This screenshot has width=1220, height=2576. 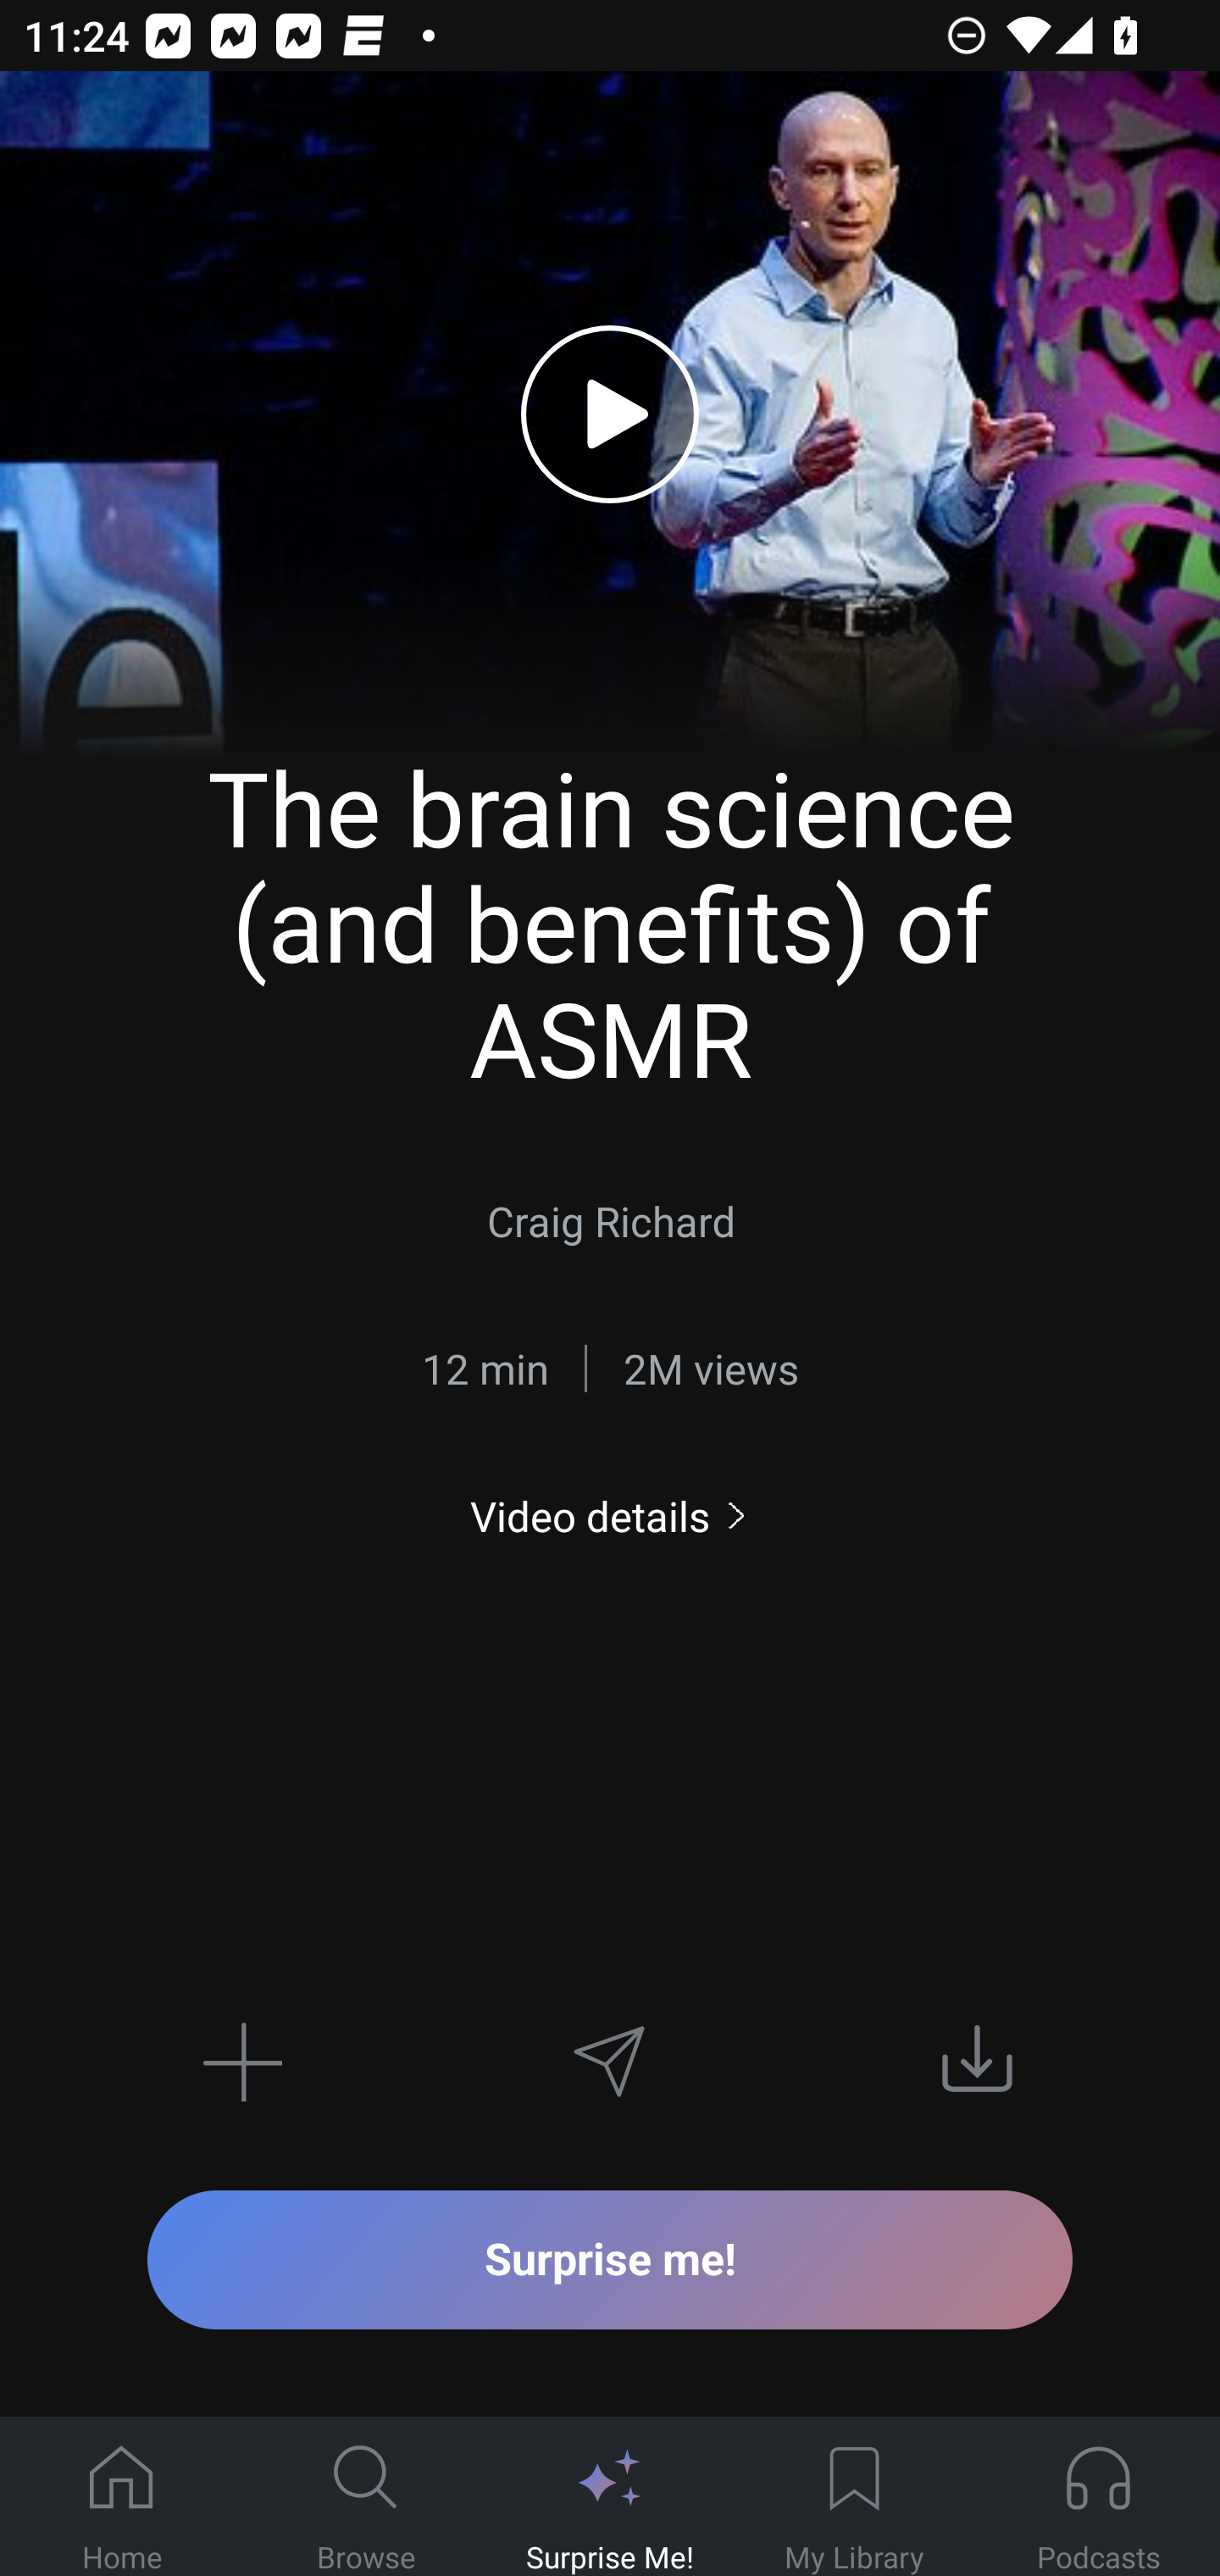 What do you see at coordinates (610, 2259) in the screenshot?
I see `Surprise me!` at bounding box center [610, 2259].